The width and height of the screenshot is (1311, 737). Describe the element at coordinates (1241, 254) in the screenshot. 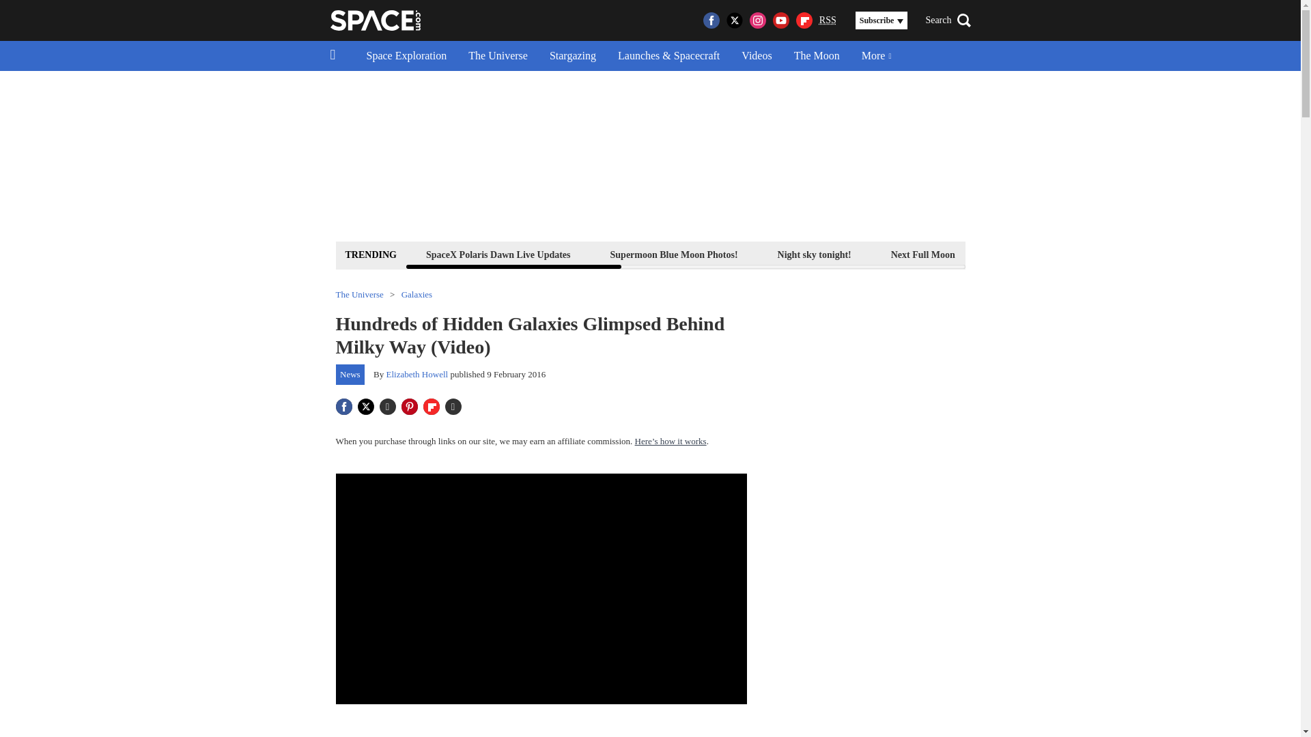

I see `Best Star Projectors` at that location.